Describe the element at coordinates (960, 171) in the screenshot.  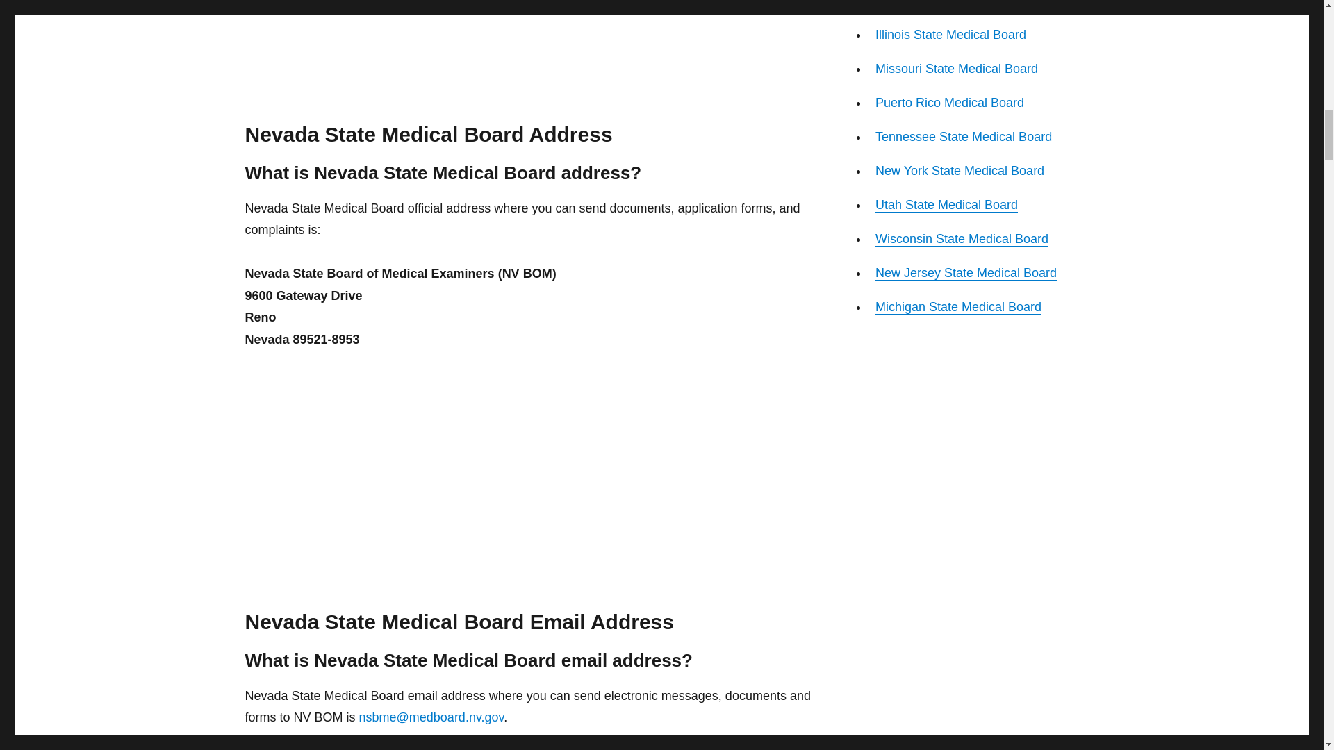
I see `New York State Medical Board` at that location.